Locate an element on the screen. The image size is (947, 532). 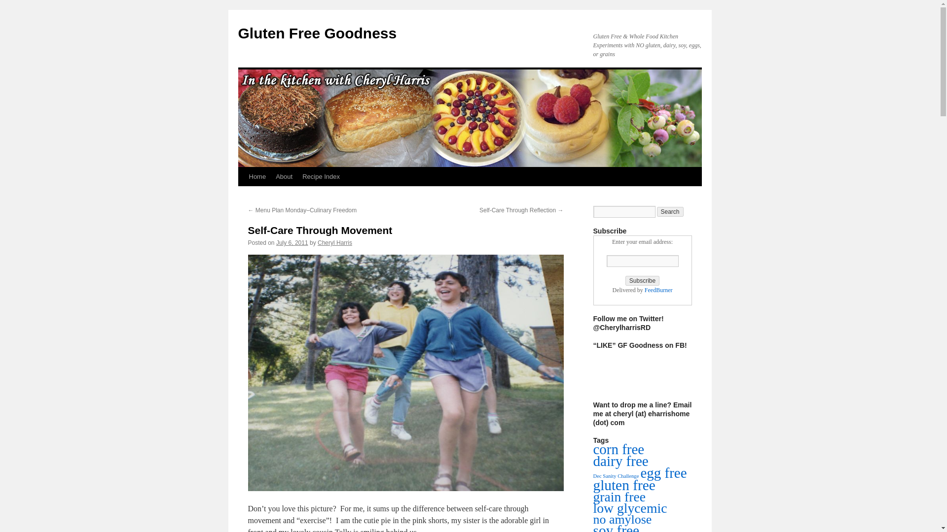
Cheryl Harris is located at coordinates (334, 243).